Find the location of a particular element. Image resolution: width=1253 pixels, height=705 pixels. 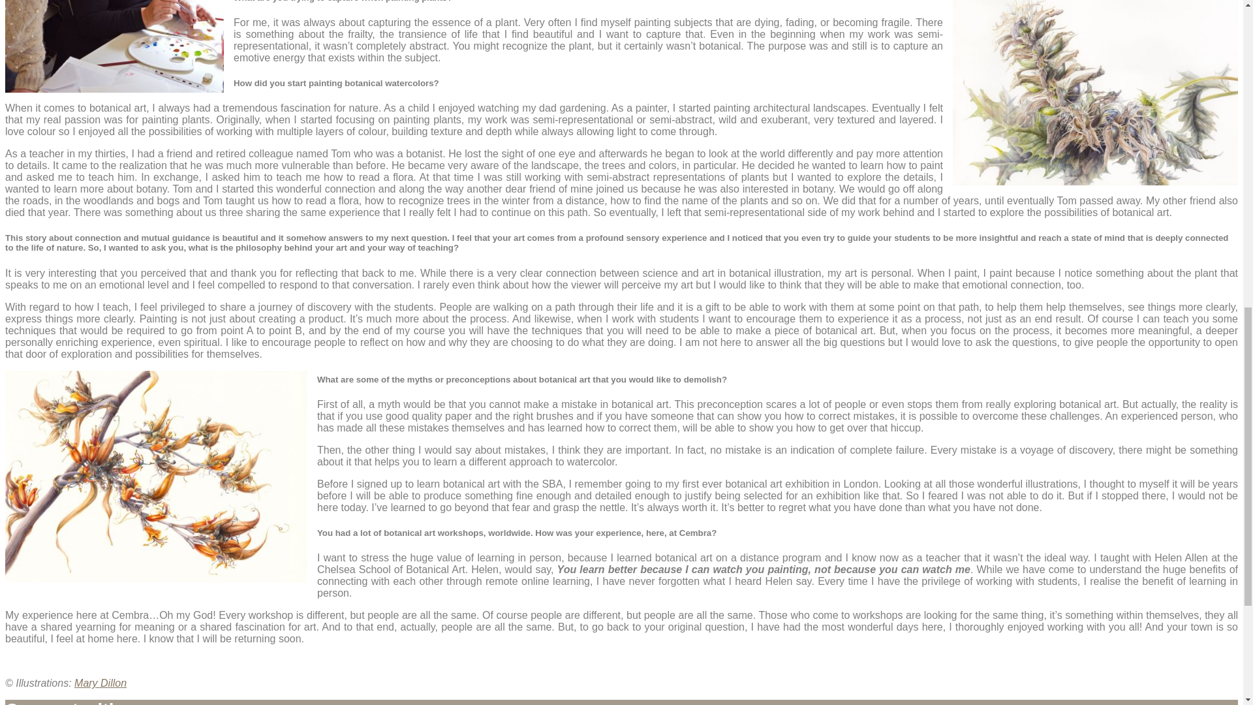

Mary Dillon is located at coordinates (100, 683).